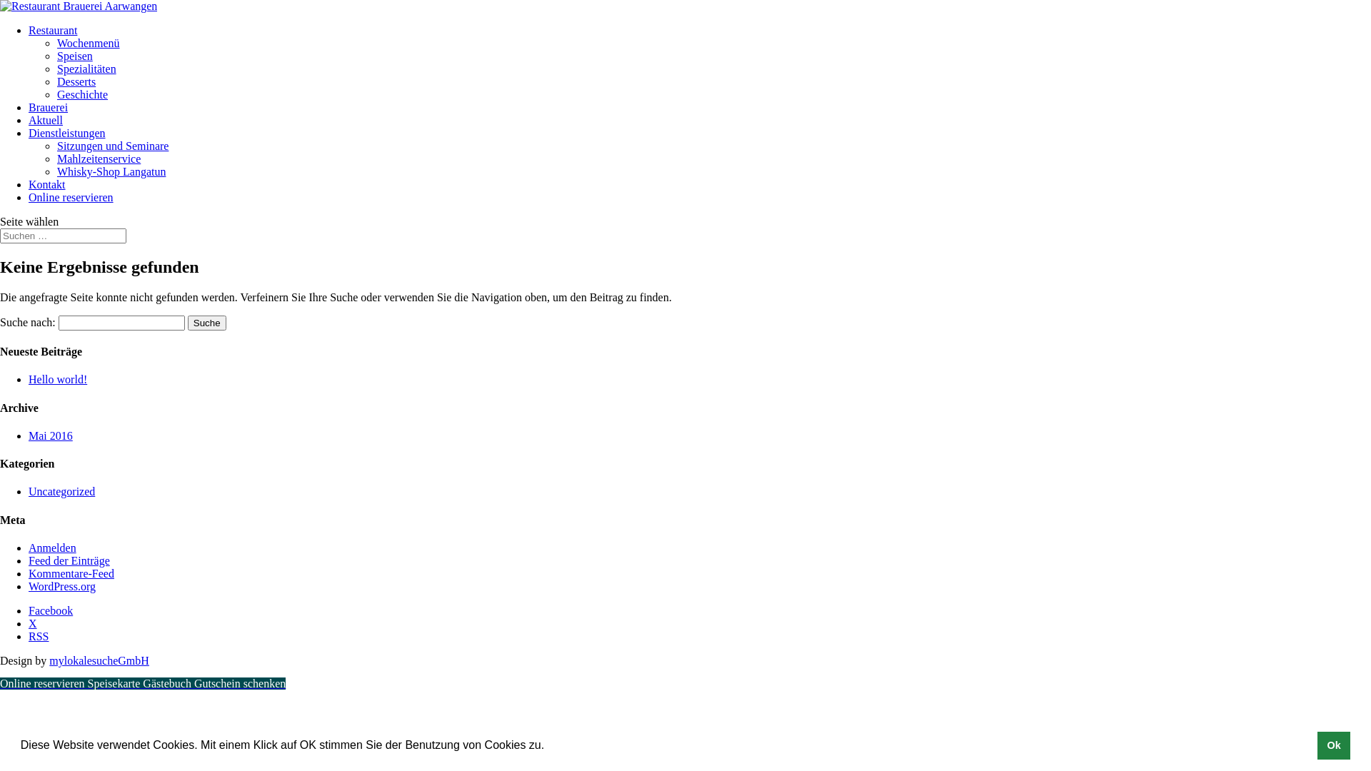 The height and width of the screenshot is (771, 1371). What do you see at coordinates (76, 81) in the screenshot?
I see `Desserts` at bounding box center [76, 81].